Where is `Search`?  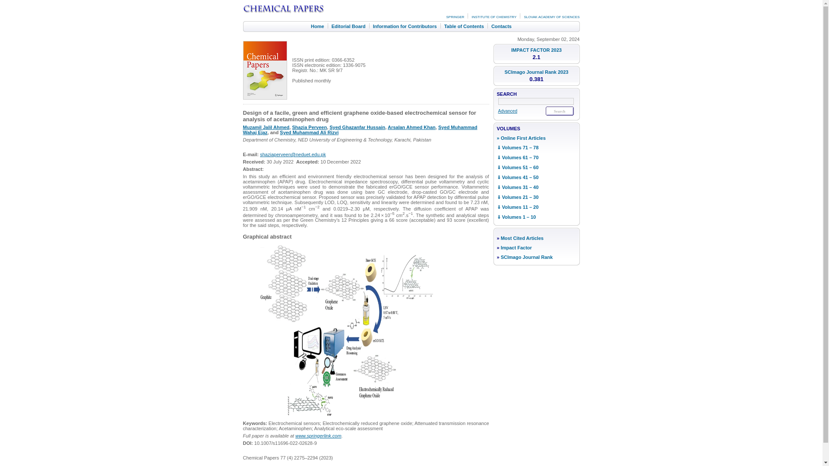 Search is located at coordinates (560, 111).